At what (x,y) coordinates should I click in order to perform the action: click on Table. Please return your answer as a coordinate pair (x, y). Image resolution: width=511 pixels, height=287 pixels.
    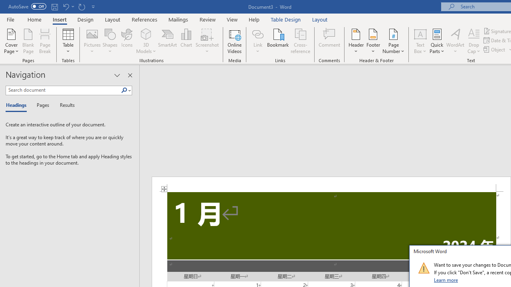
    Looking at the image, I should click on (68, 41).